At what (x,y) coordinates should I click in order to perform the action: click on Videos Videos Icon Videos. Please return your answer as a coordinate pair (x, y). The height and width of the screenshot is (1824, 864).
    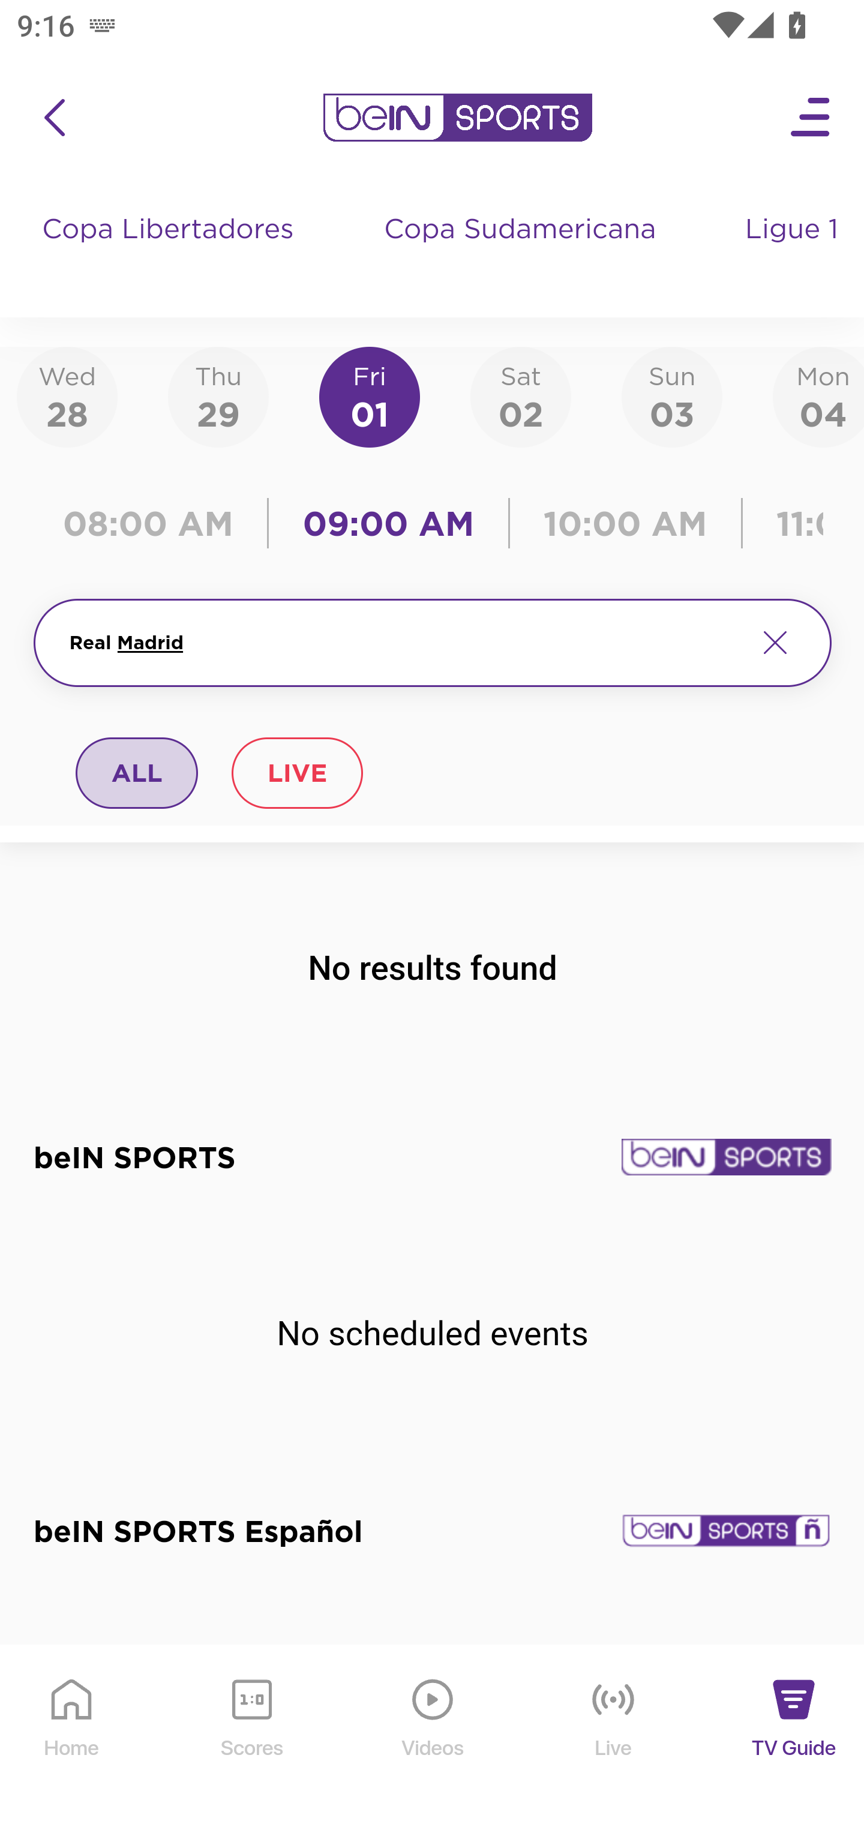
    Looking at the image, I should click on (433, 1735).